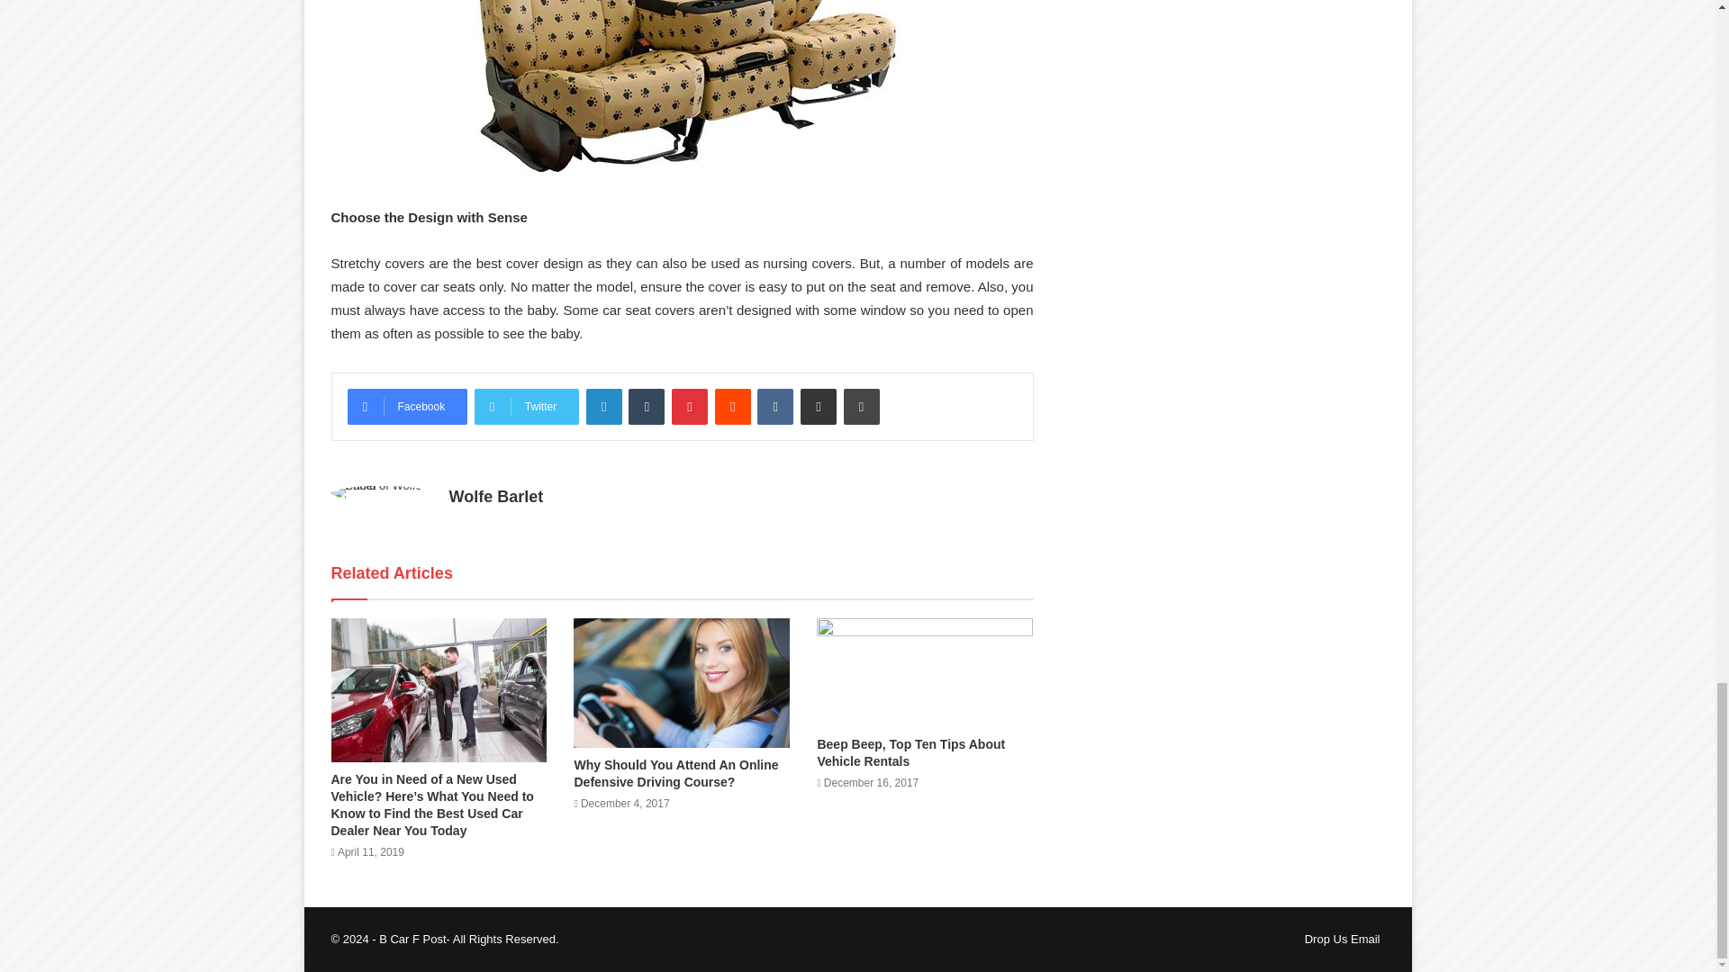 The image size is (1729, 972). I want to click on Facebook, so click(407, 407).